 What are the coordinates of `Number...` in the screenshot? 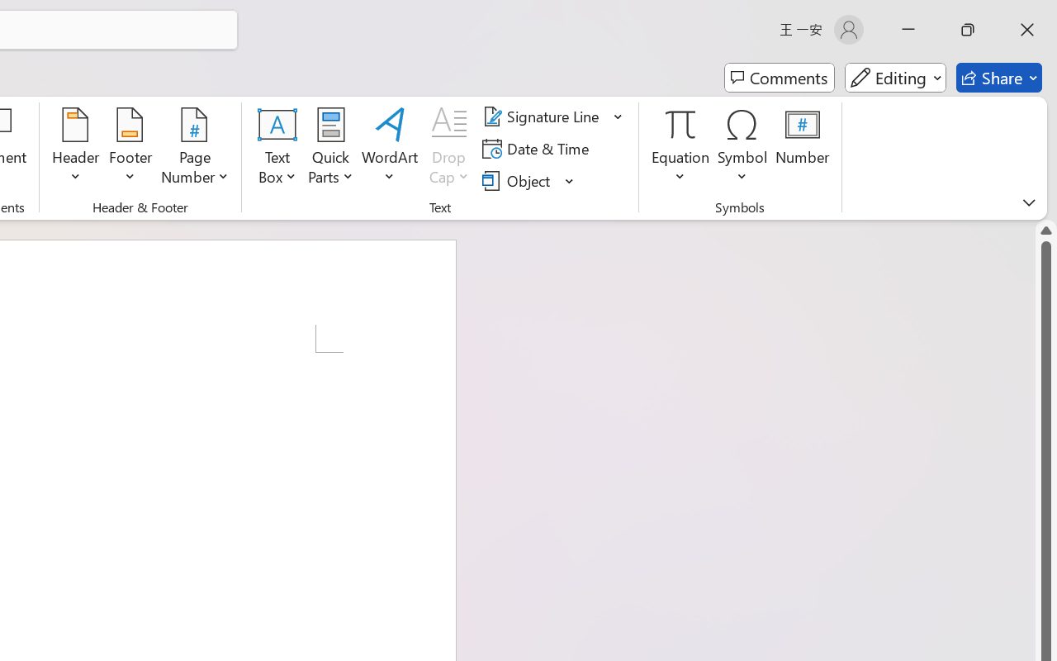 It's located at (803, 149).